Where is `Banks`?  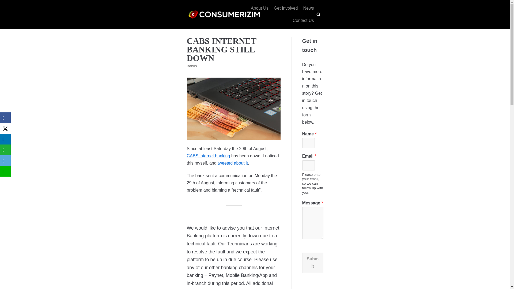 Banks is located at coordinates (192, 66).